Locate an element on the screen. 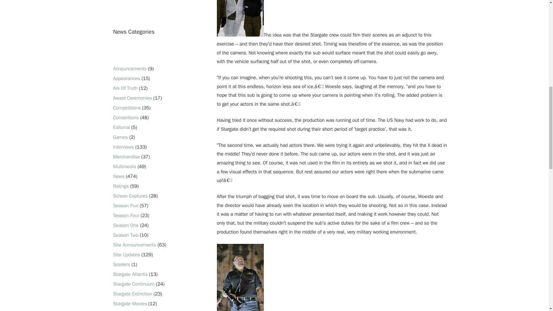 This screenshot has width=553, height=311. Scroll back to top is located at coordinates (534, 273).